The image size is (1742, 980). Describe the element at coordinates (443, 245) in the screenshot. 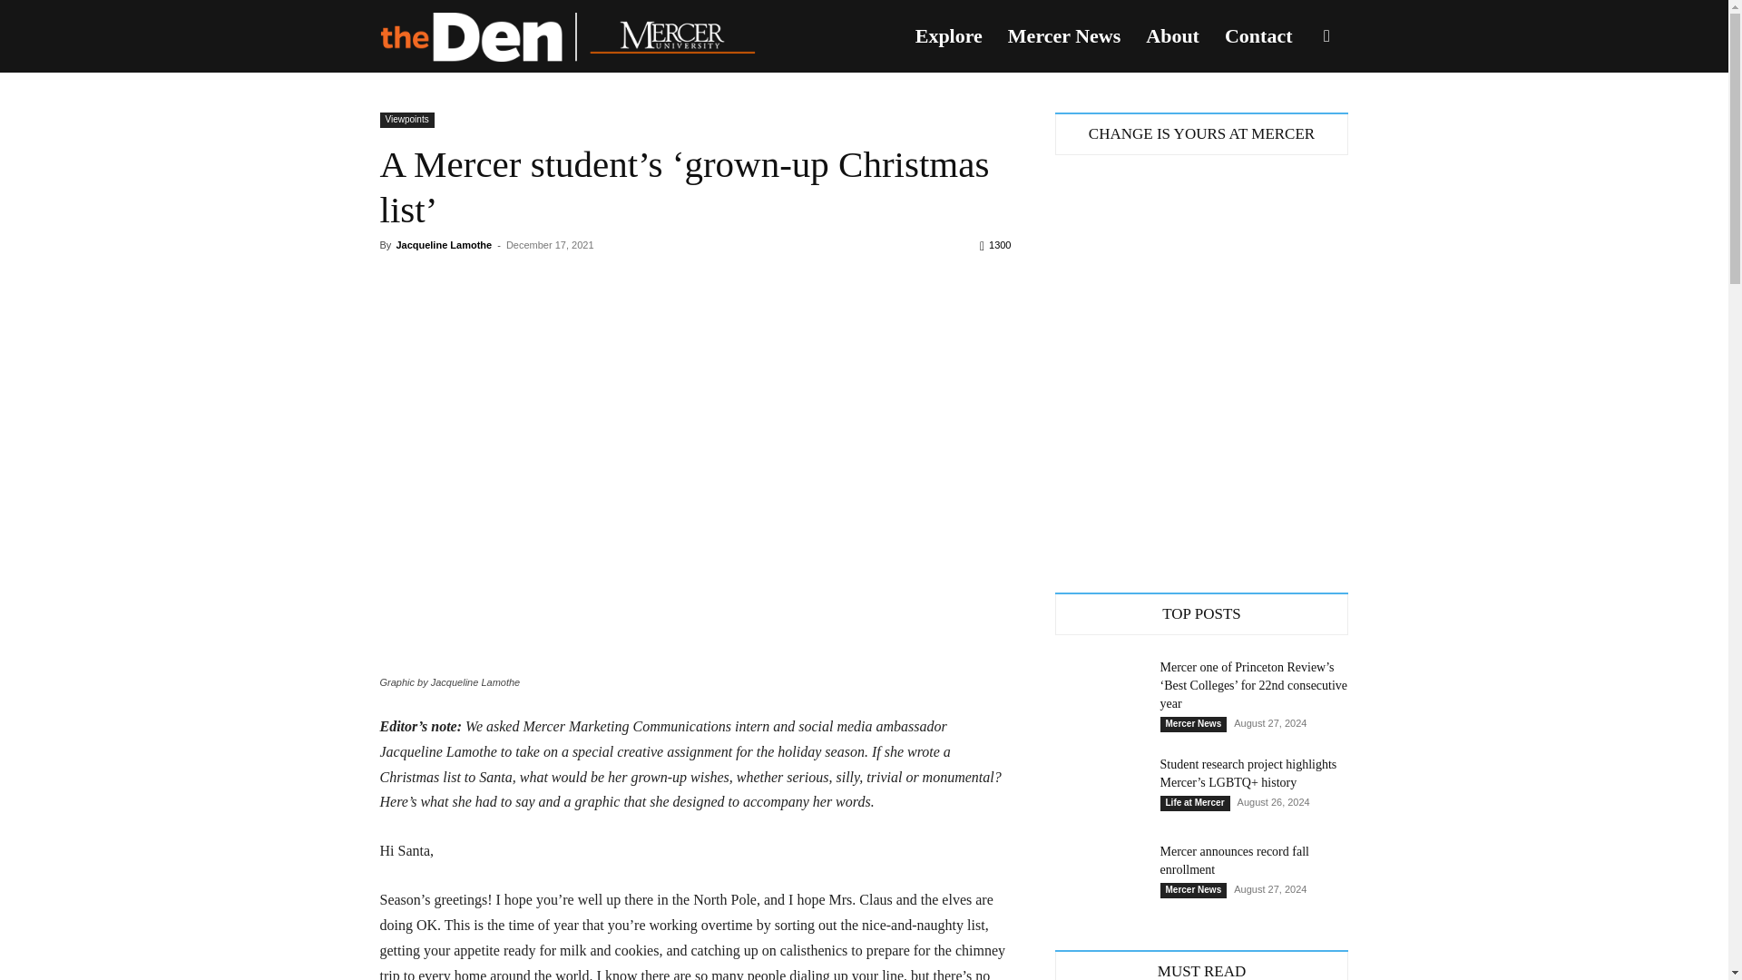

I see `Jacqueline Lamothe` at that location.